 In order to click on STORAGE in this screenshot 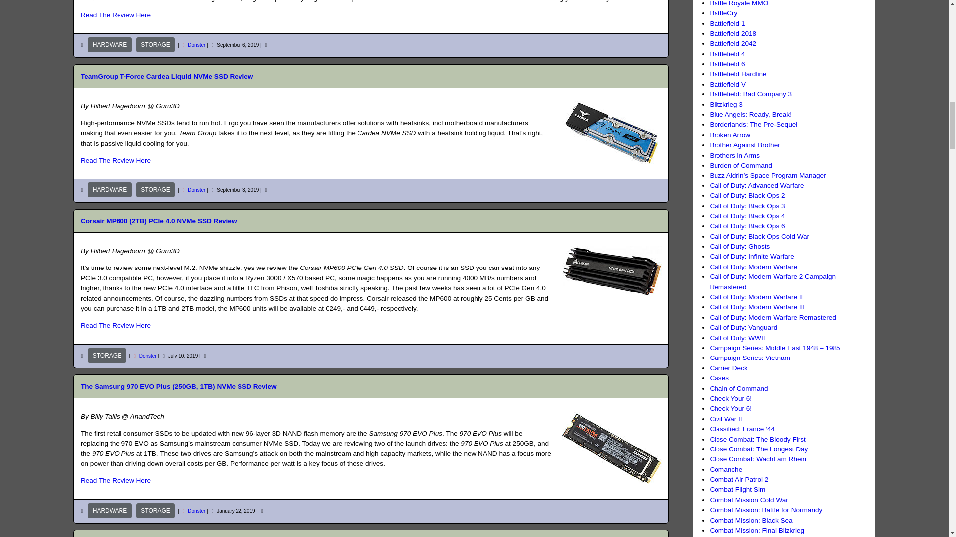, I will do `click(155, 190)`.